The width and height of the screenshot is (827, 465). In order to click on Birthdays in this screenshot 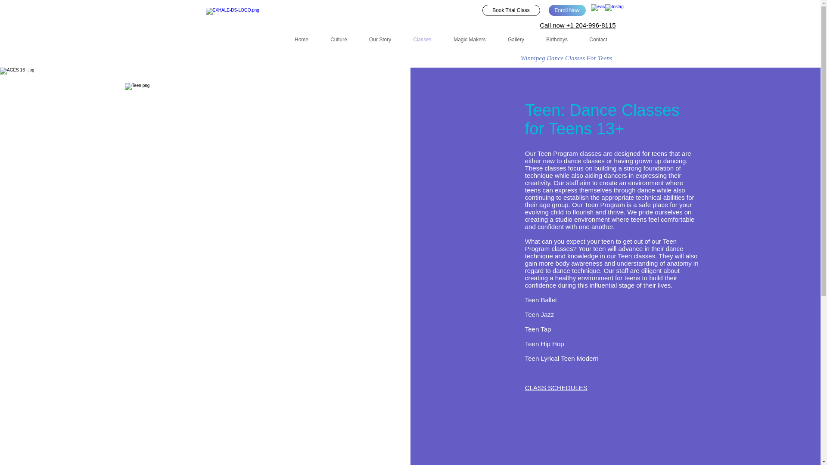, I will do `click(557, 40)`.